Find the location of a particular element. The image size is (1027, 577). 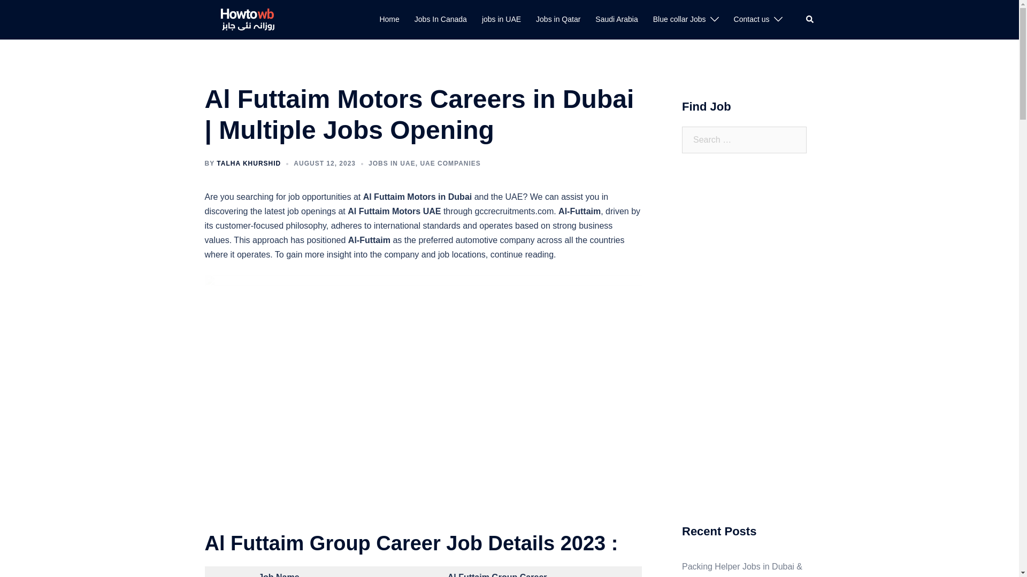

Contact us is located at coordinates (752, 19).